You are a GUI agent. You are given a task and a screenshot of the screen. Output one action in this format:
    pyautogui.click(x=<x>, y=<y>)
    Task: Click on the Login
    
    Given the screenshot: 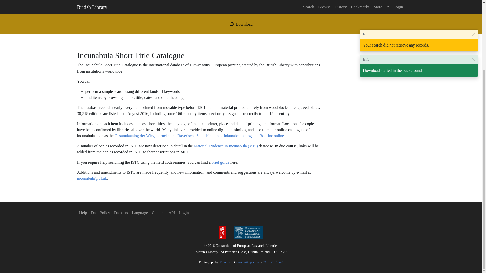 What is the action you would take?
    pyautogui.click(x=184, y=213)
    